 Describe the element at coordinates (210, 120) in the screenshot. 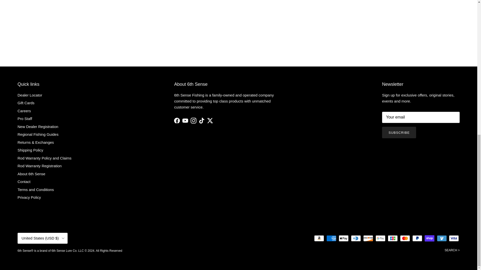

I see `6th Sense Fishing on Twitter` at that location.